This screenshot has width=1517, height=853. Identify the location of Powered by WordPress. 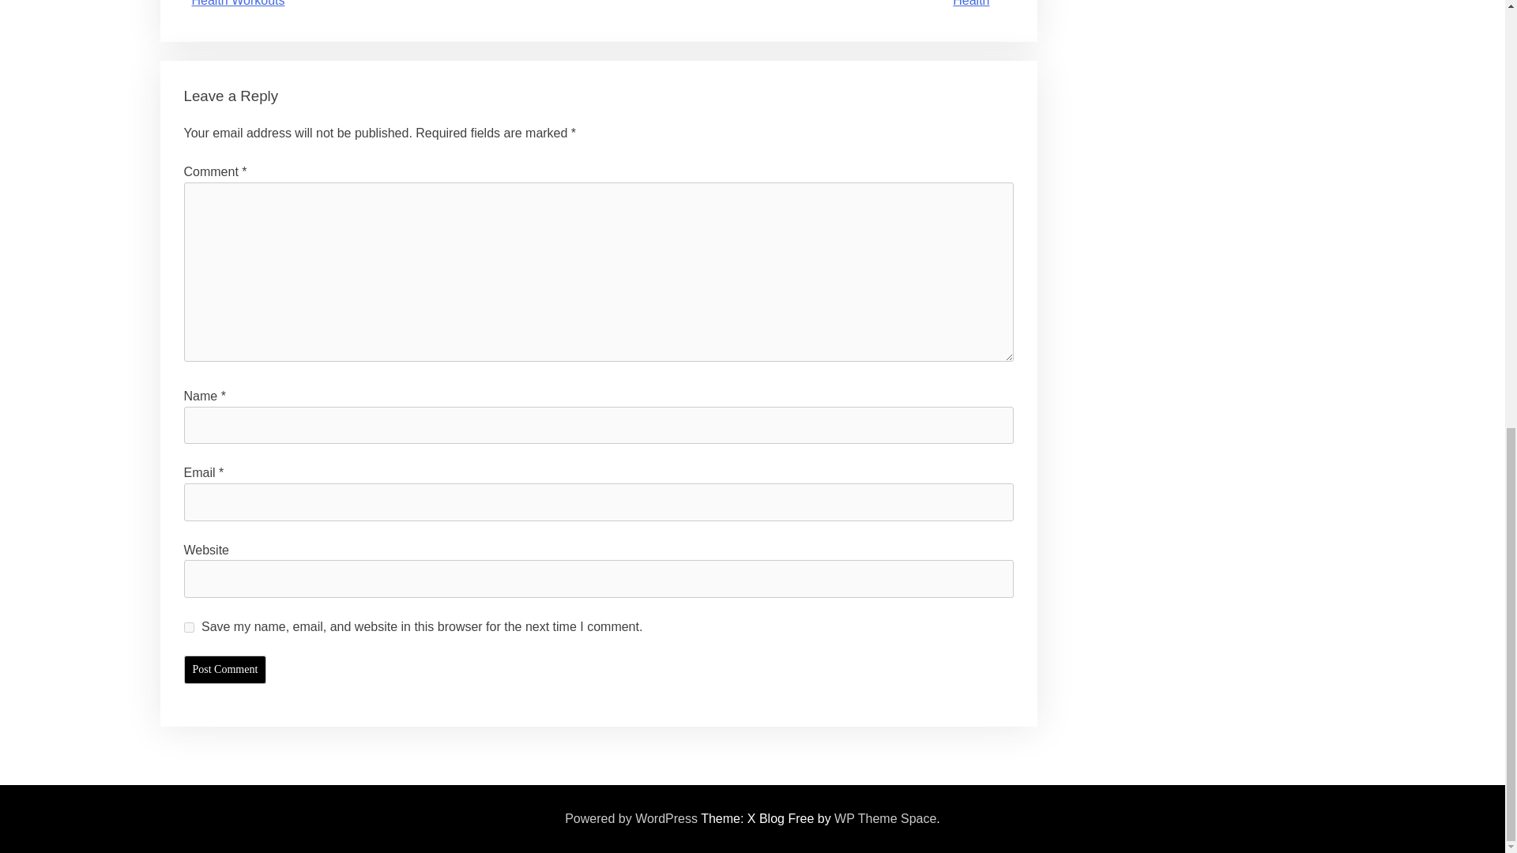
(631, 818).